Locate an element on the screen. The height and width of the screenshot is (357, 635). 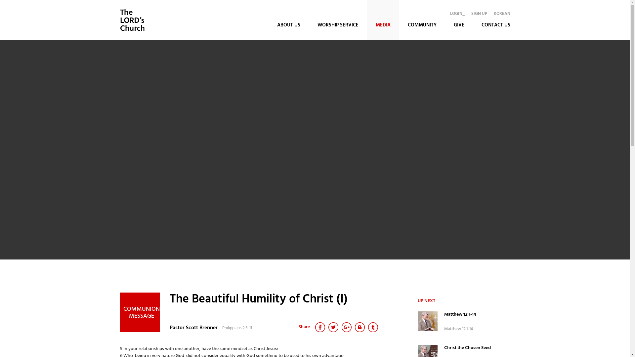
CONTACT US is located at coordinates (496, 20).